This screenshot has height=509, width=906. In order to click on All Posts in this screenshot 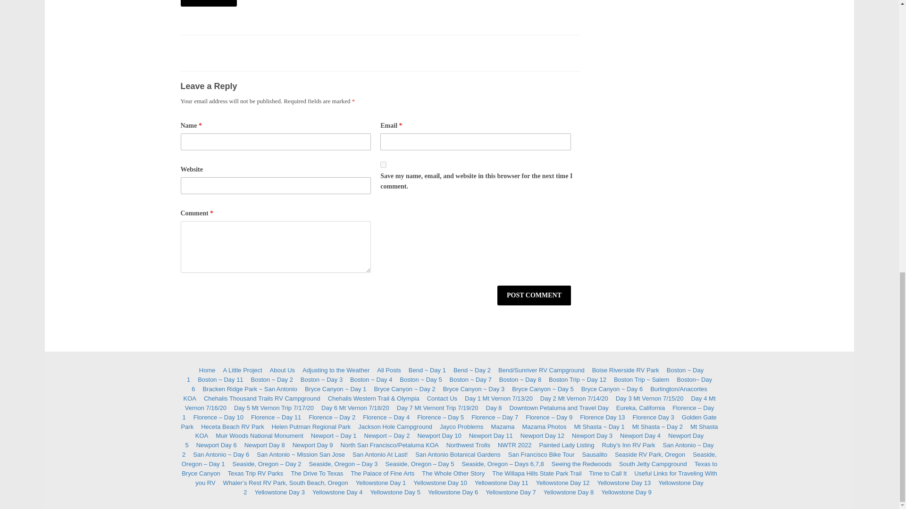, I will do `click(389, 369)`.